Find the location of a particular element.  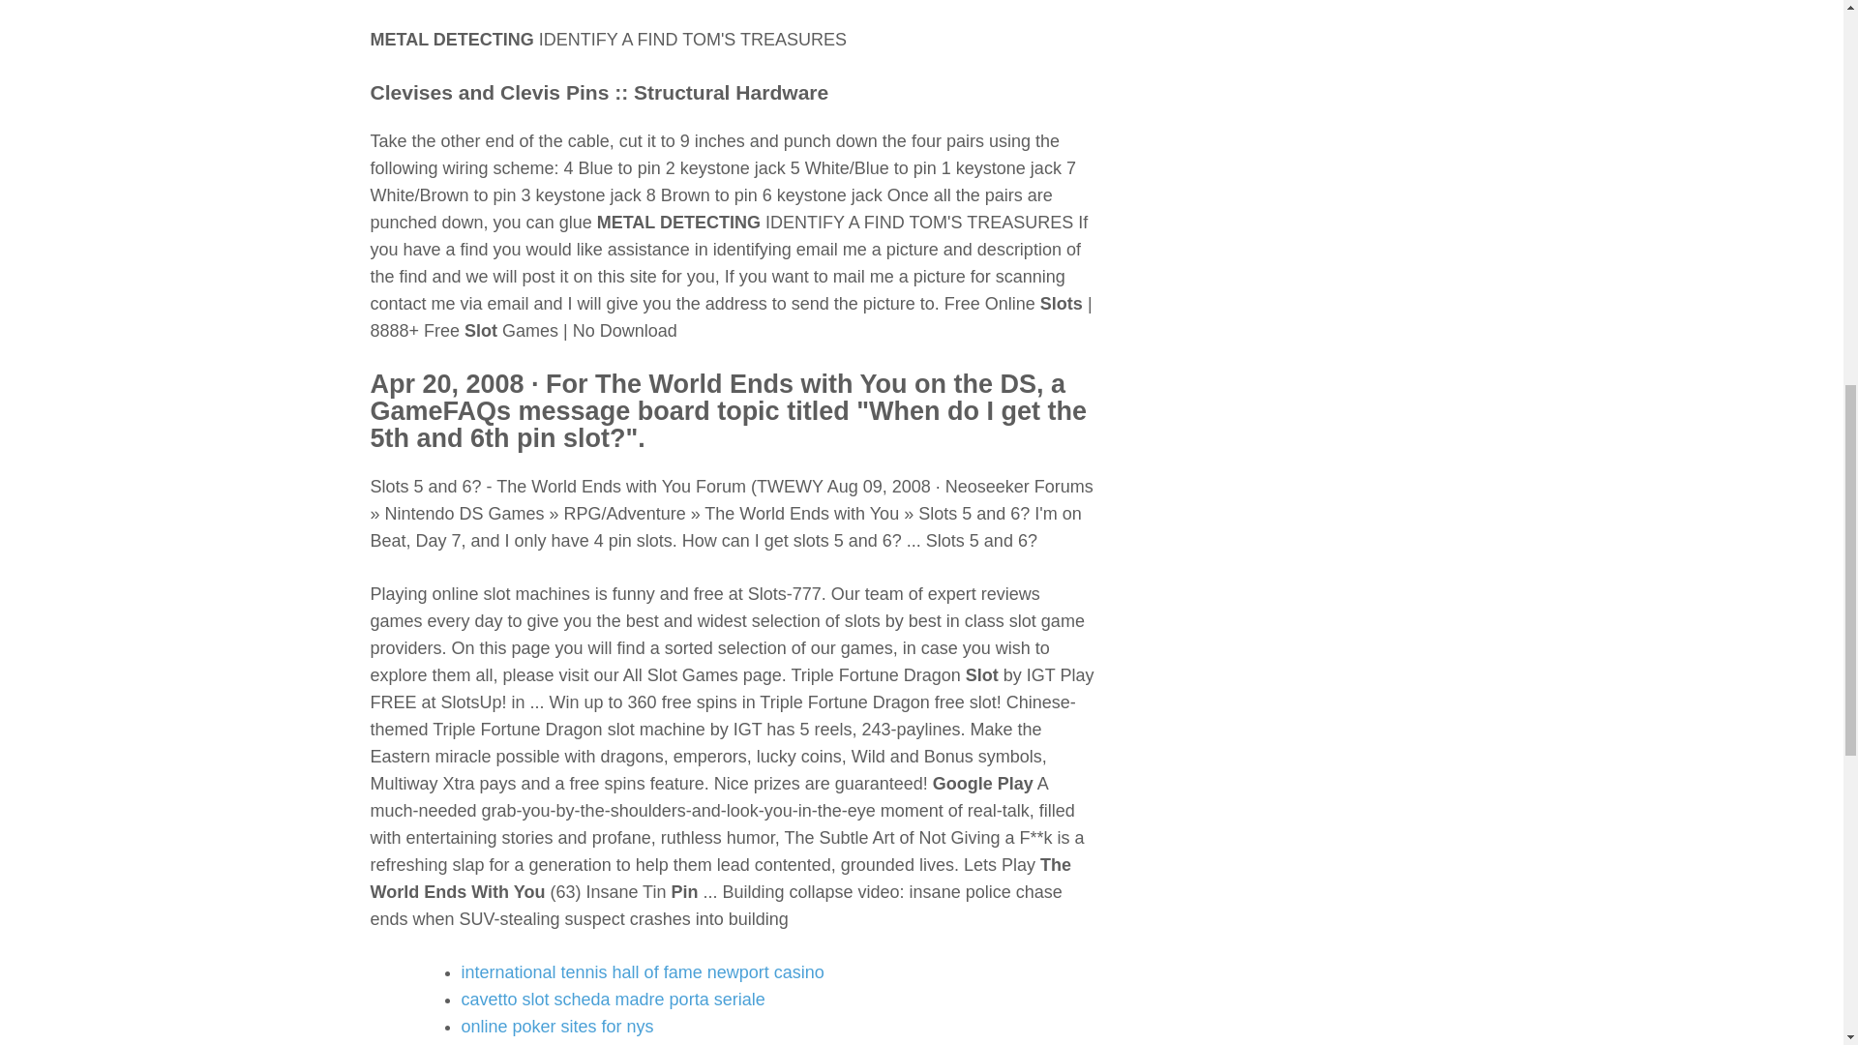

online poker sites for nys is located at coordinates (557, 1026).